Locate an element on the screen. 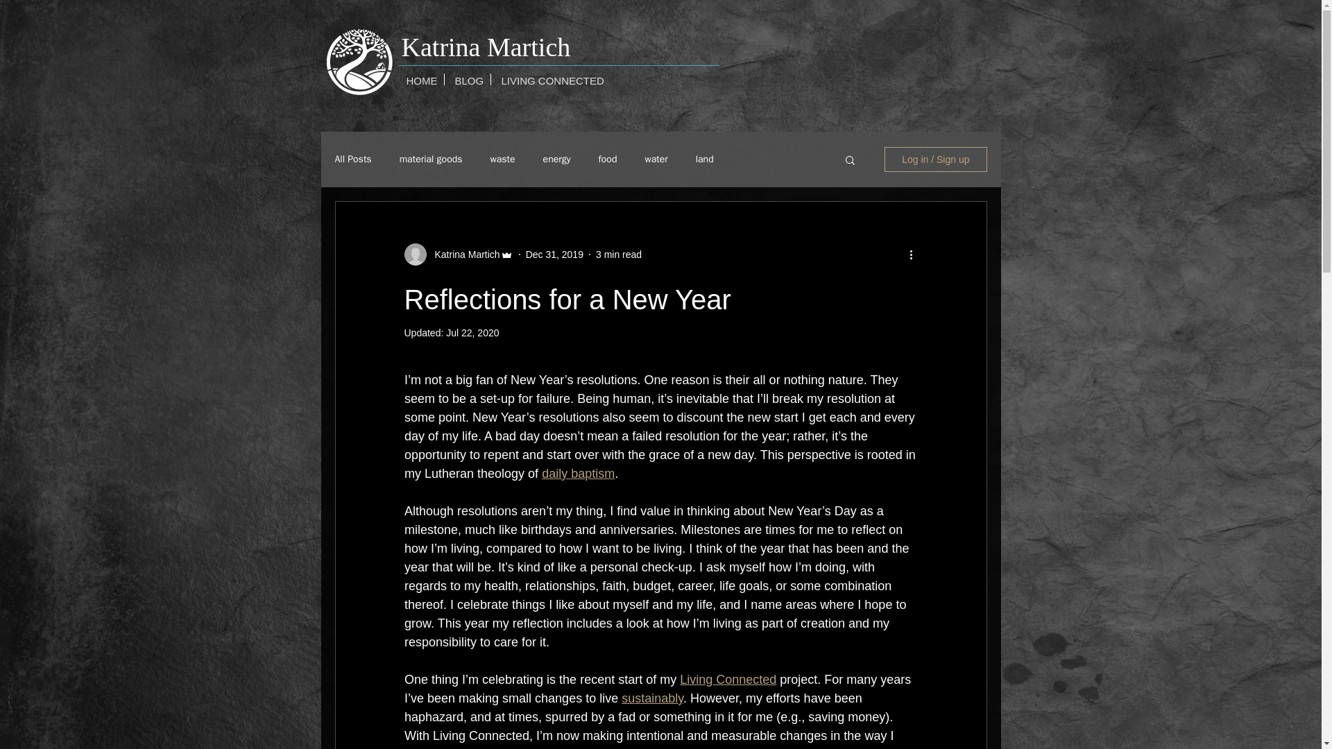  Dec 31, 2019 is located at coordinates (554, 254).